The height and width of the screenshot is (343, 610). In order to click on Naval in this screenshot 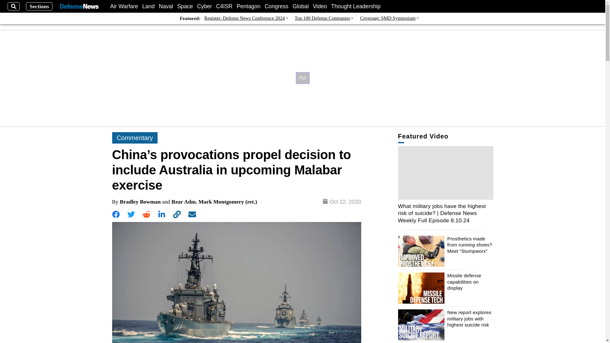, I will do `click(166, 6)`.